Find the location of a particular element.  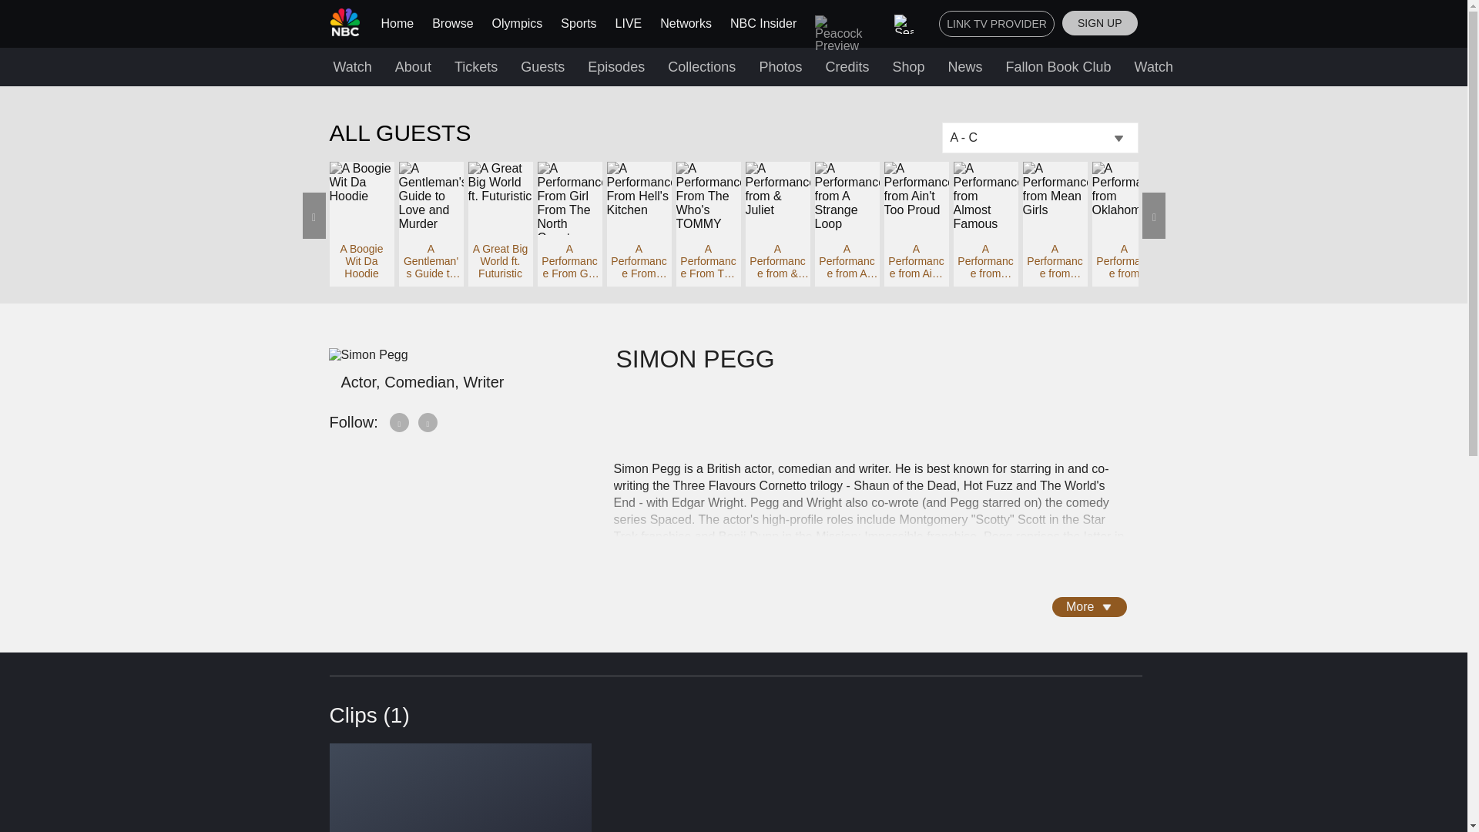

News is located at coordinates (964, 66).